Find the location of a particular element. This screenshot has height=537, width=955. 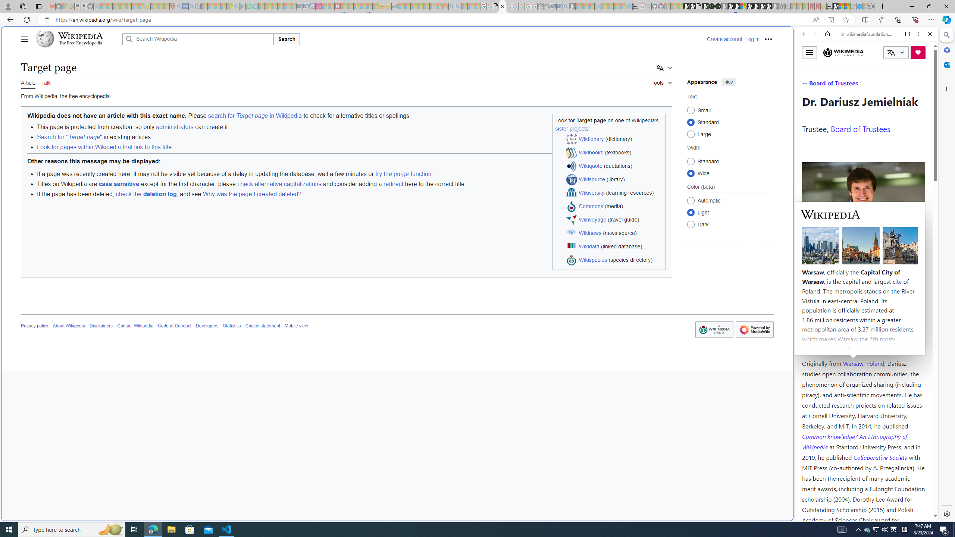

Log in is located at coordinates (752, 39).